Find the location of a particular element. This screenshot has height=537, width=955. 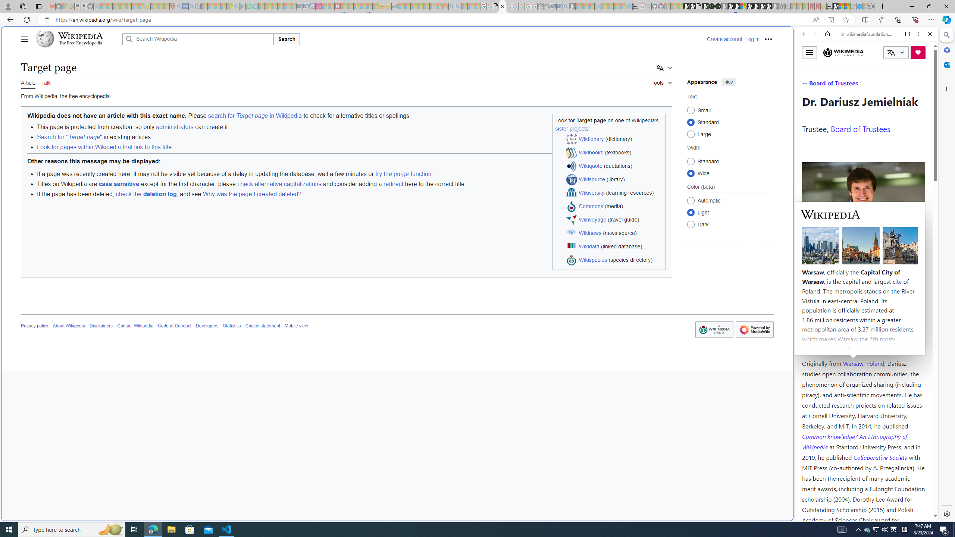

Log in is located at coordinates (752, 39).